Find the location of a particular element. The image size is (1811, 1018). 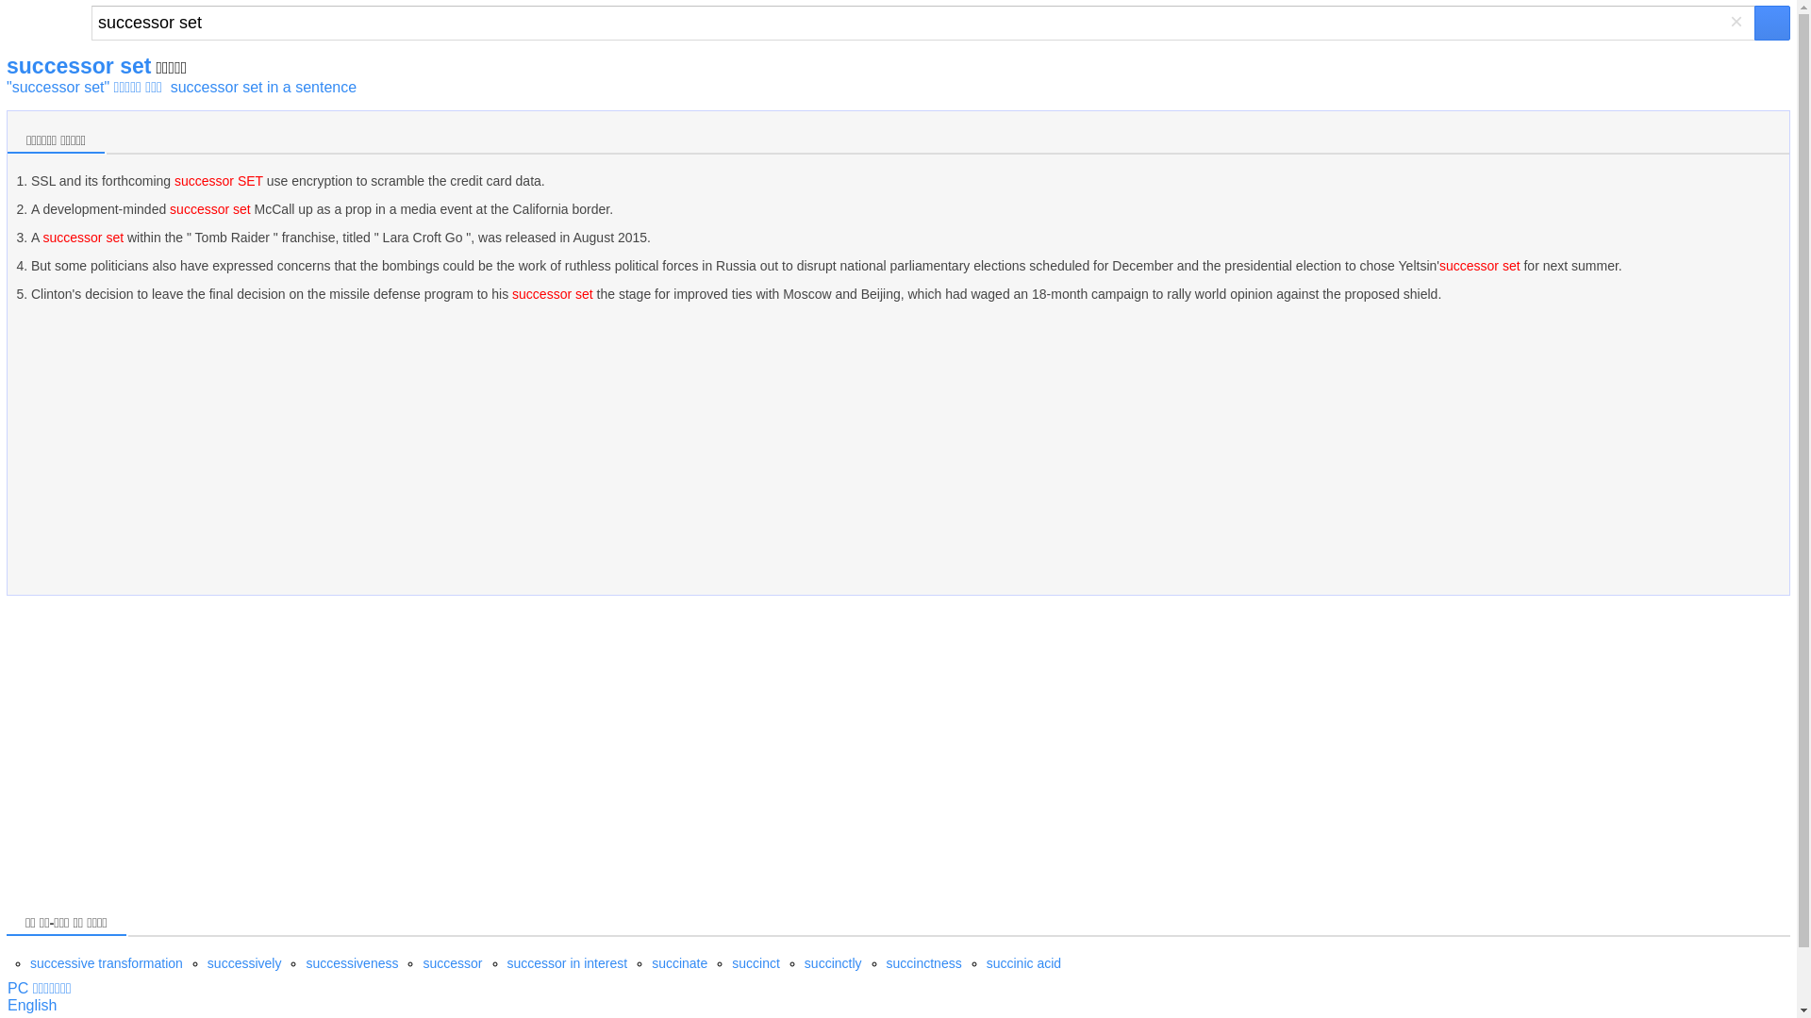

successor set in a sentence is located at coordinates (263, 87).